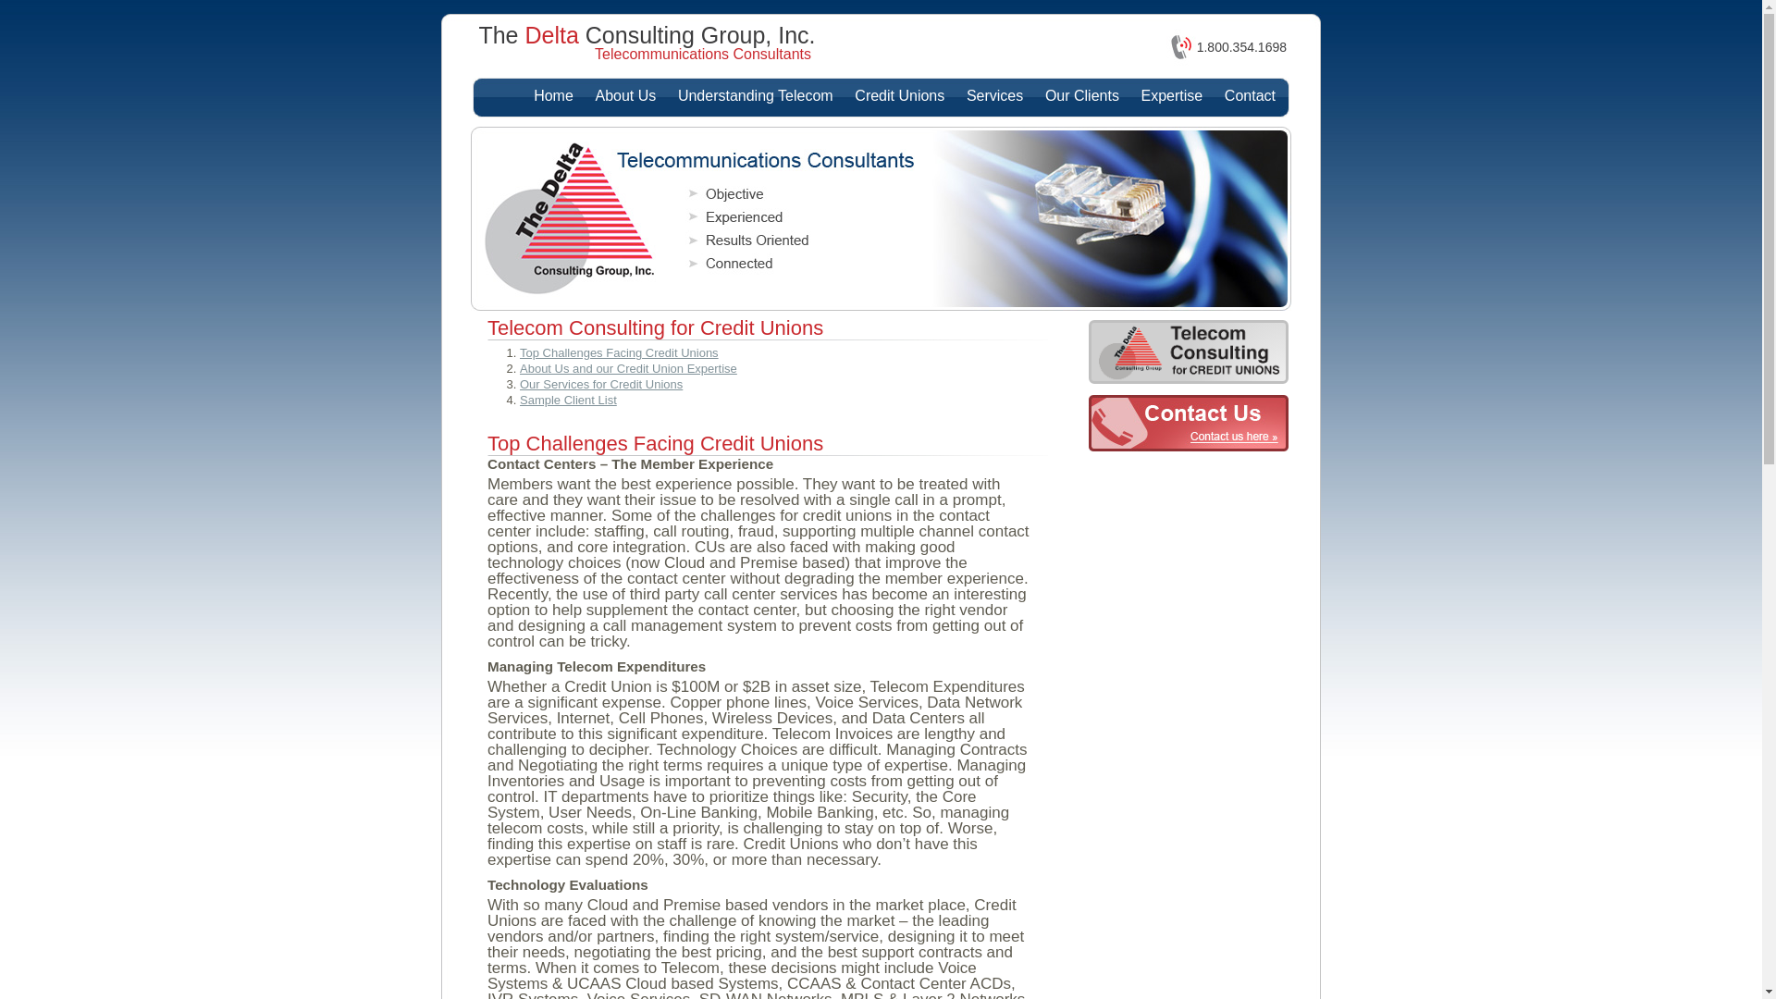 This screenshot has height=999, width=1776. I want to click on Home, so click(553, 96).